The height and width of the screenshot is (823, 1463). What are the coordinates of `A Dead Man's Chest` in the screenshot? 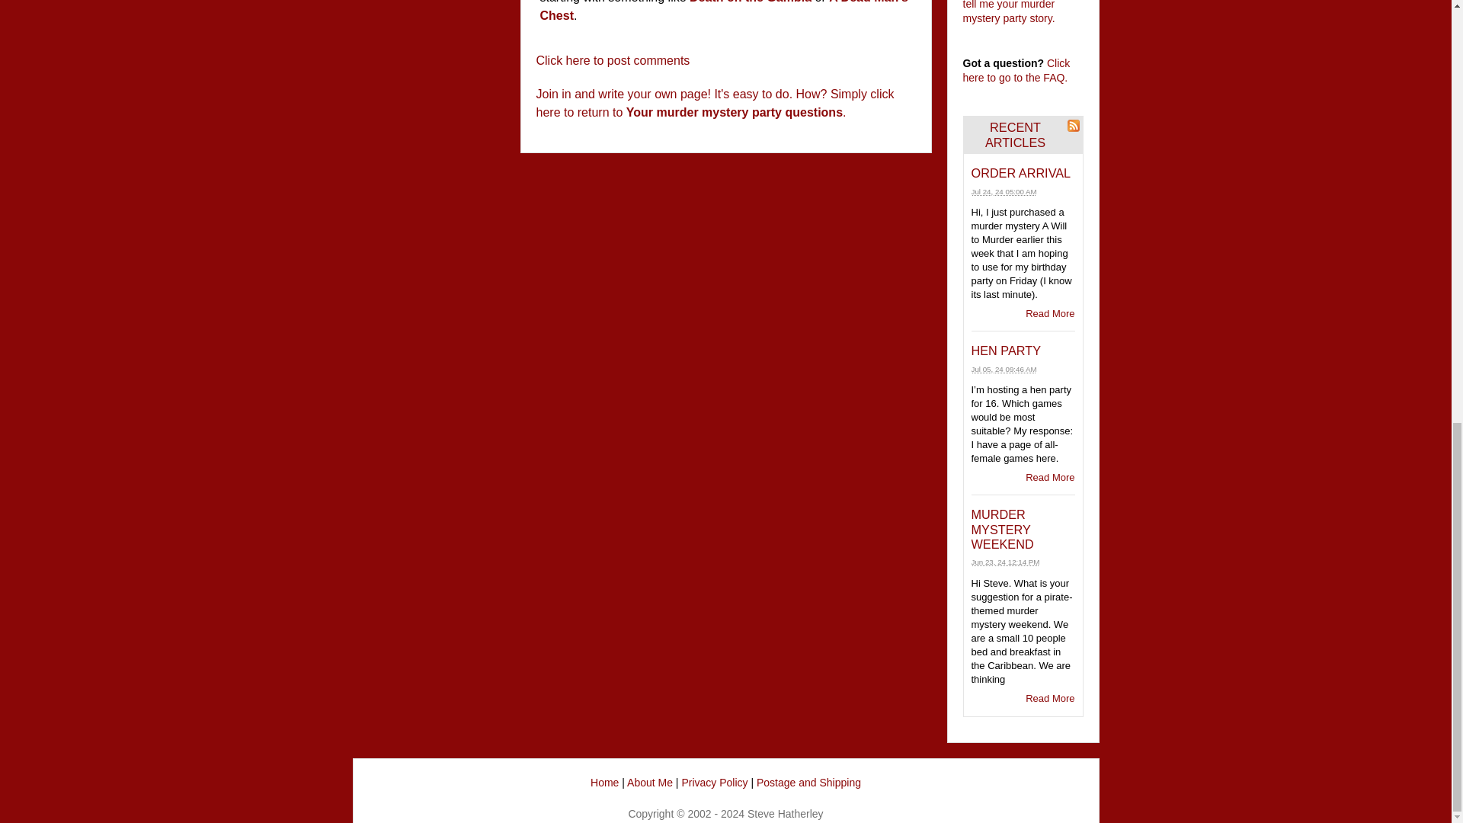 It's located at (723, 11).